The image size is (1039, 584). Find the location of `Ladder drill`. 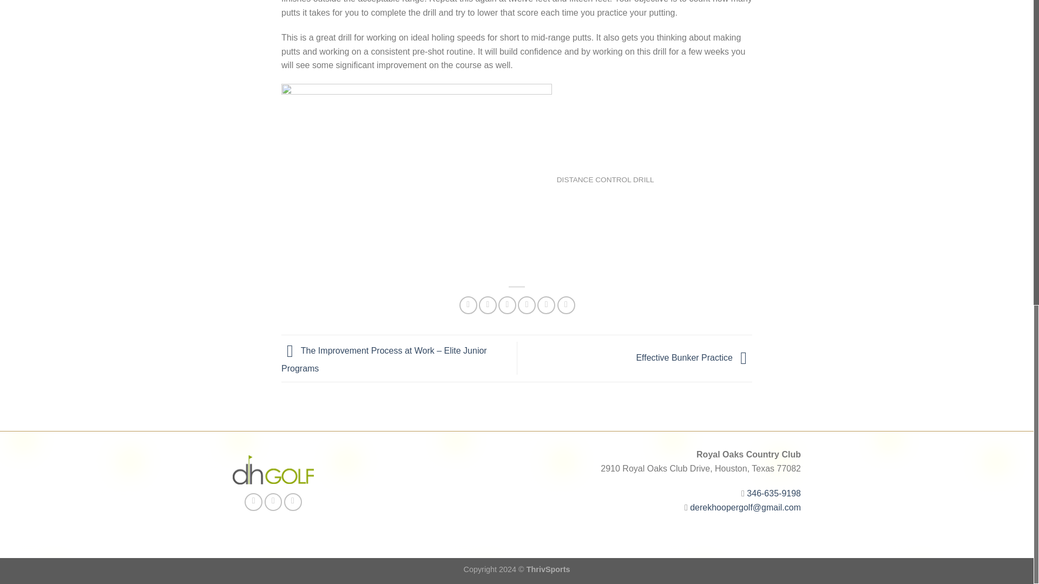

Ladder drill is located at coordinates (417, 180).